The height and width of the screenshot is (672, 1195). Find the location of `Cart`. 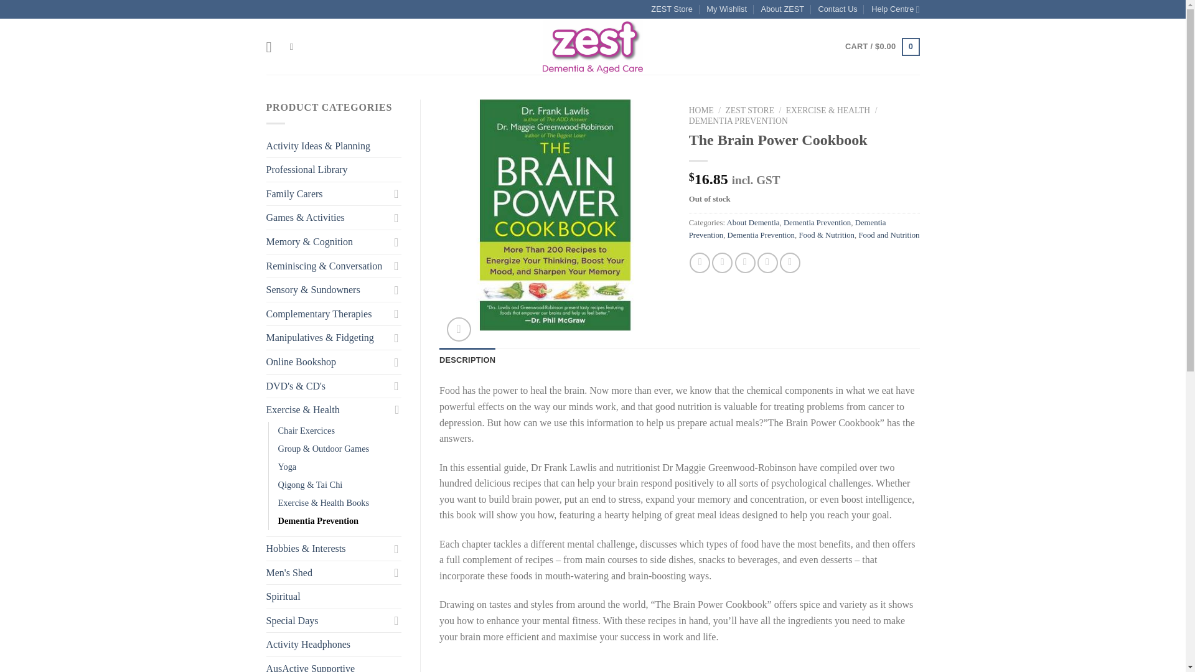

Cart is located at coordinates (881, 47).